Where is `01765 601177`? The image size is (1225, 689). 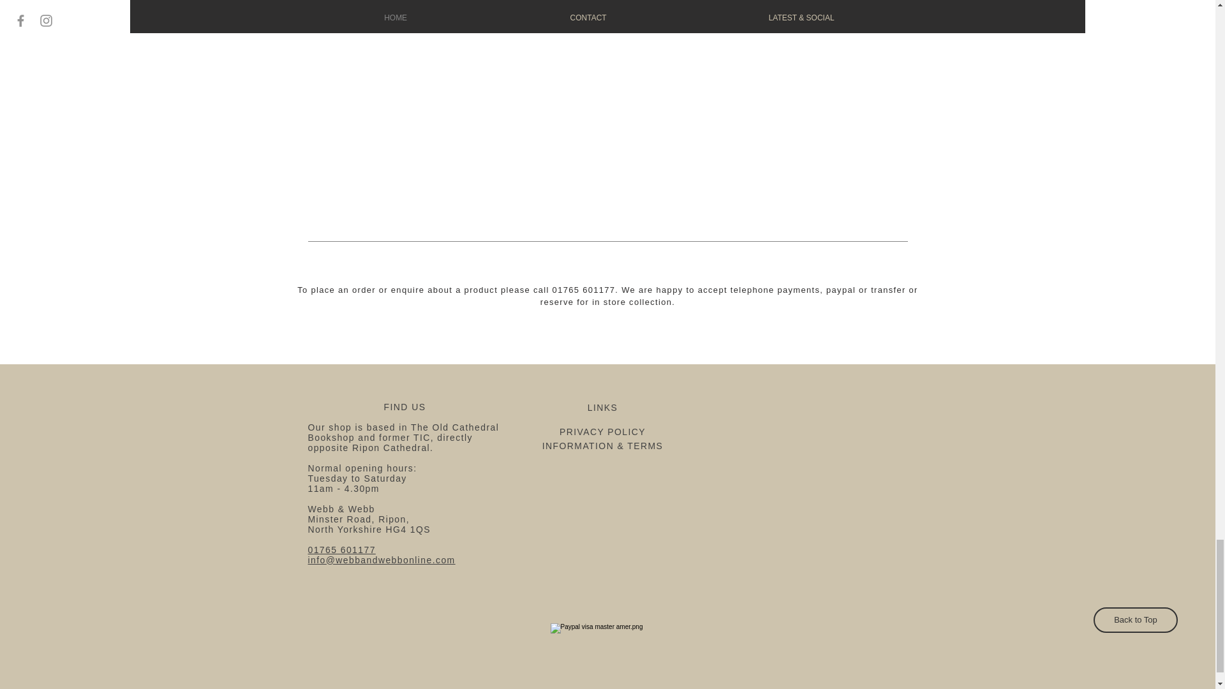 01765 601177 is located at coordinates (341, 550).